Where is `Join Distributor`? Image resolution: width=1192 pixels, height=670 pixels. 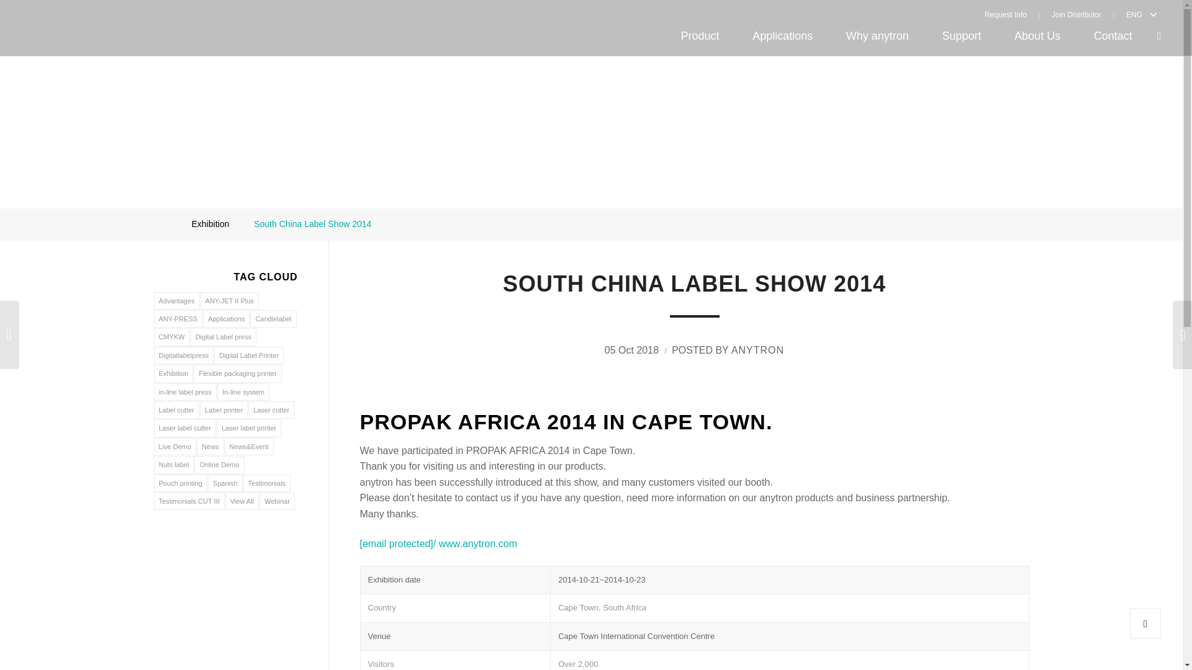 Join Distributor is located at coordinates (1077, 14).